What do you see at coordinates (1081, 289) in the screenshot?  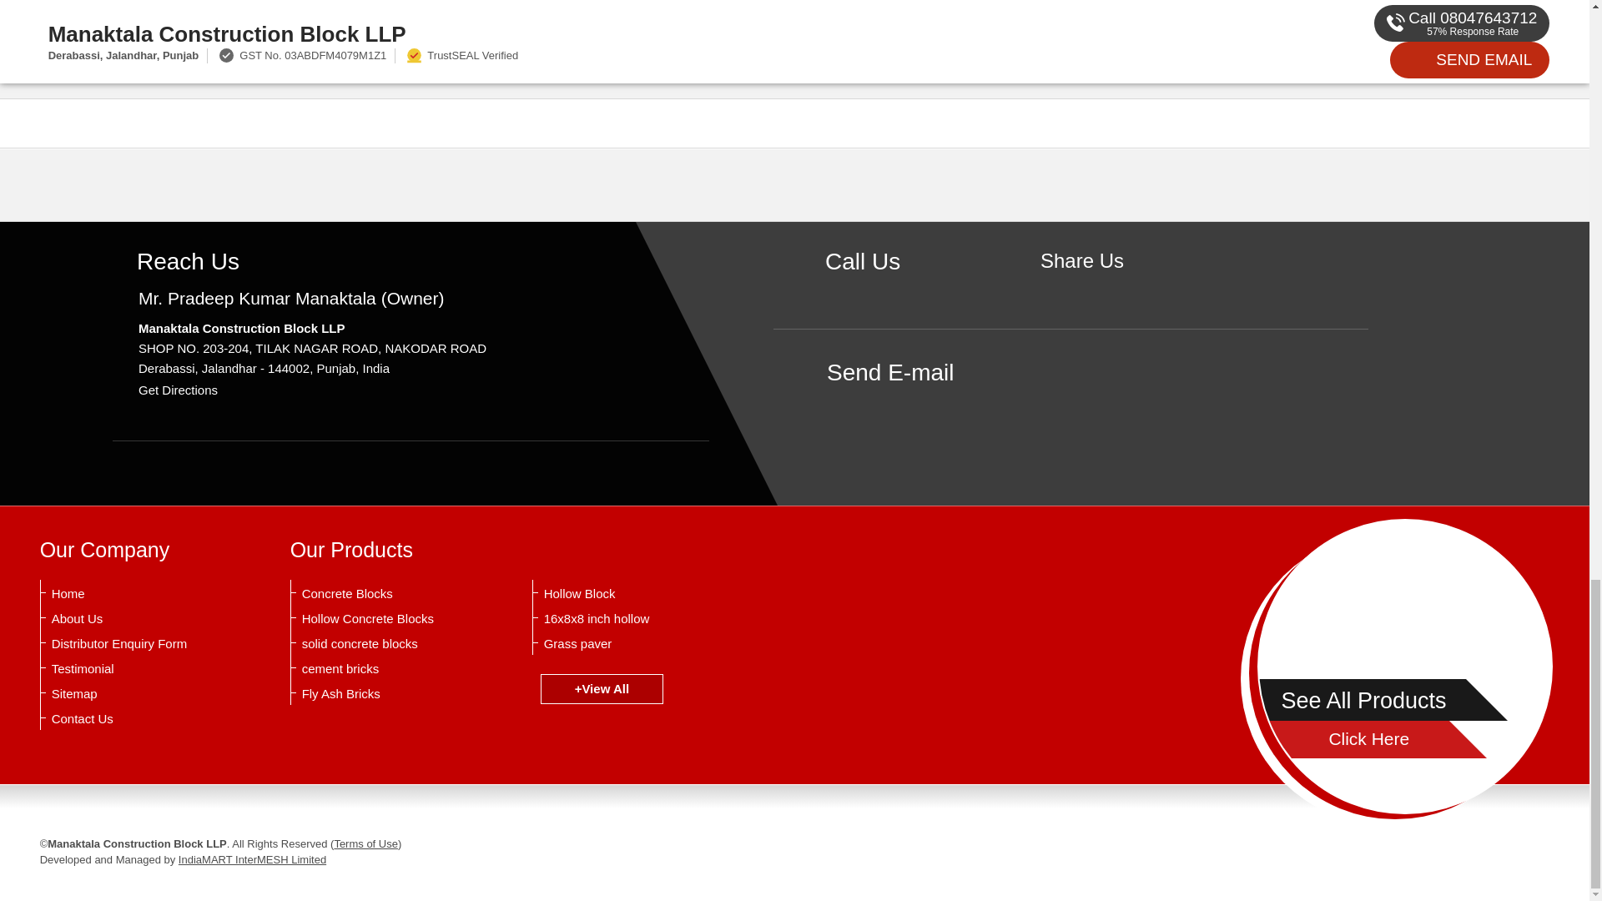 I see `Facebook` at bounding box center [1081, 289].